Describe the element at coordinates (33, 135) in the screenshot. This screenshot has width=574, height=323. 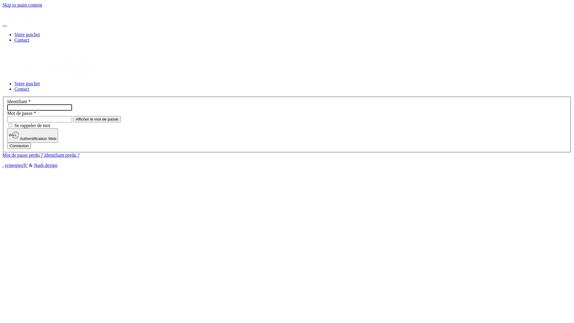
I see `Authentification Web` at that location.